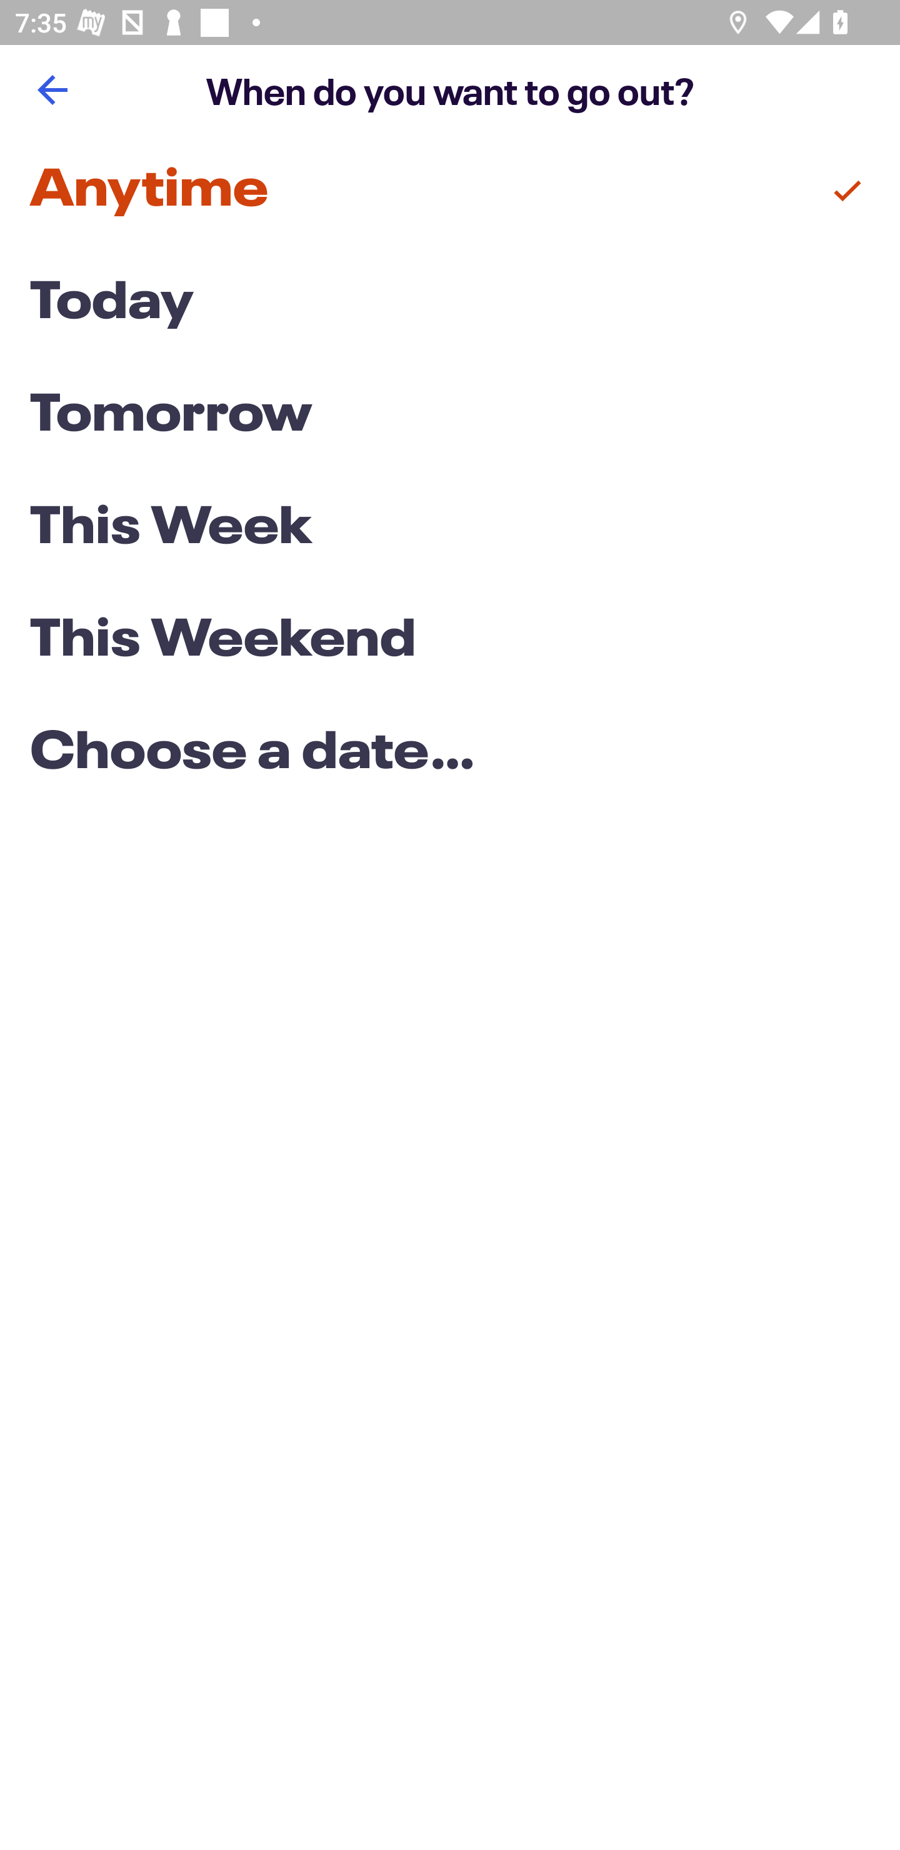 The image size is (900, 1850). What do you see at coordinates (450, 304) in the screenshot?
I see `Today` at bounding box center [450, 304].